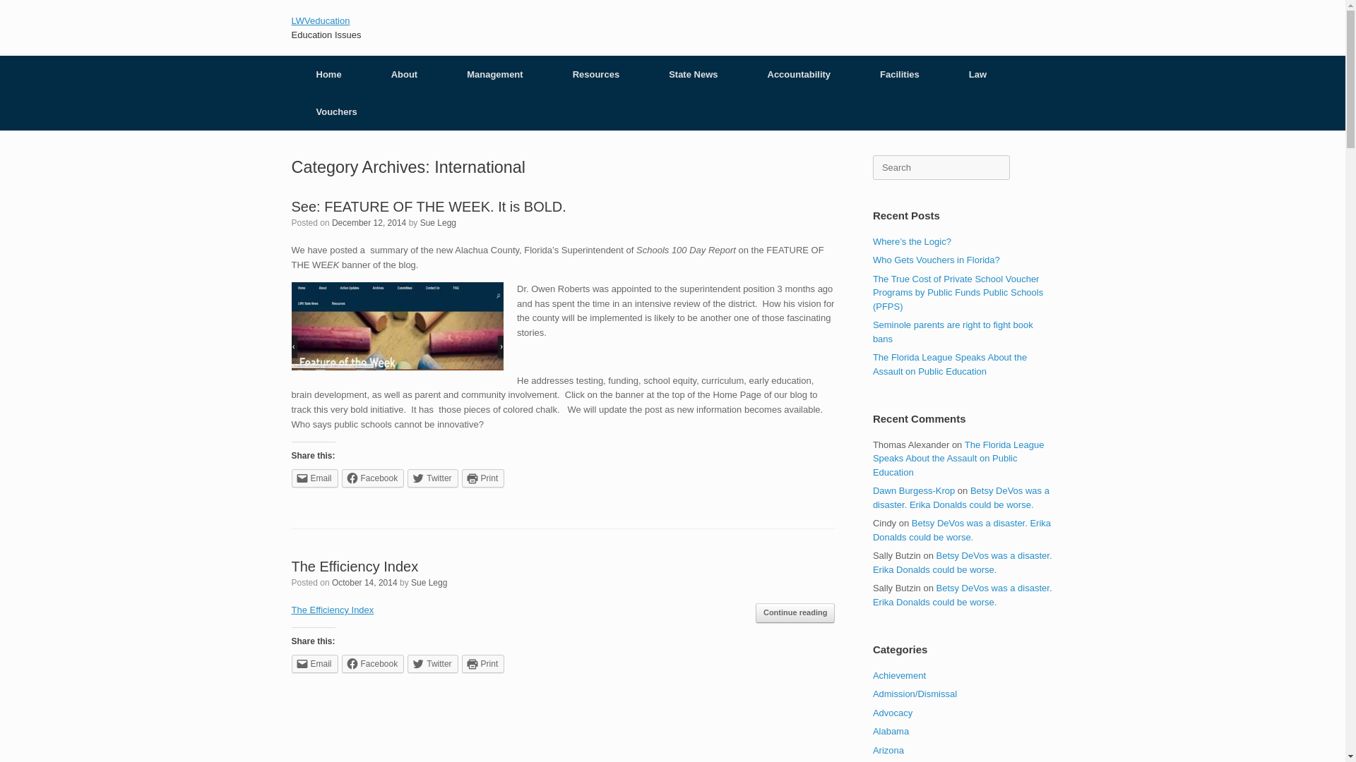  What do you see at coordinates (328, 73) in the screenshot?
I see `Home` at bounding box center [328, 73].